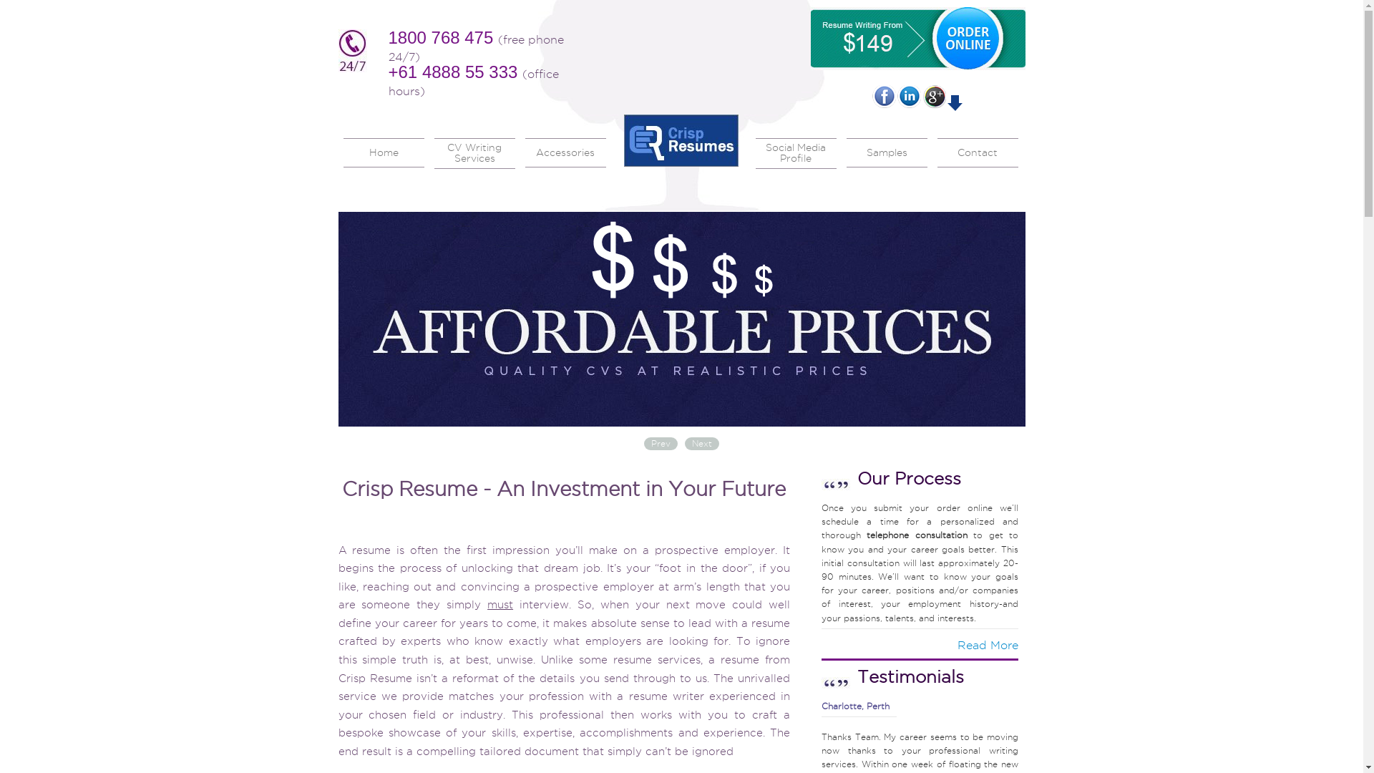 The height and width of the screenshot is (773, 1374). What do you see at coordinates (796, 153) in the screenshot?
I see `Social Media Profile` at bounding box center [796, 153].